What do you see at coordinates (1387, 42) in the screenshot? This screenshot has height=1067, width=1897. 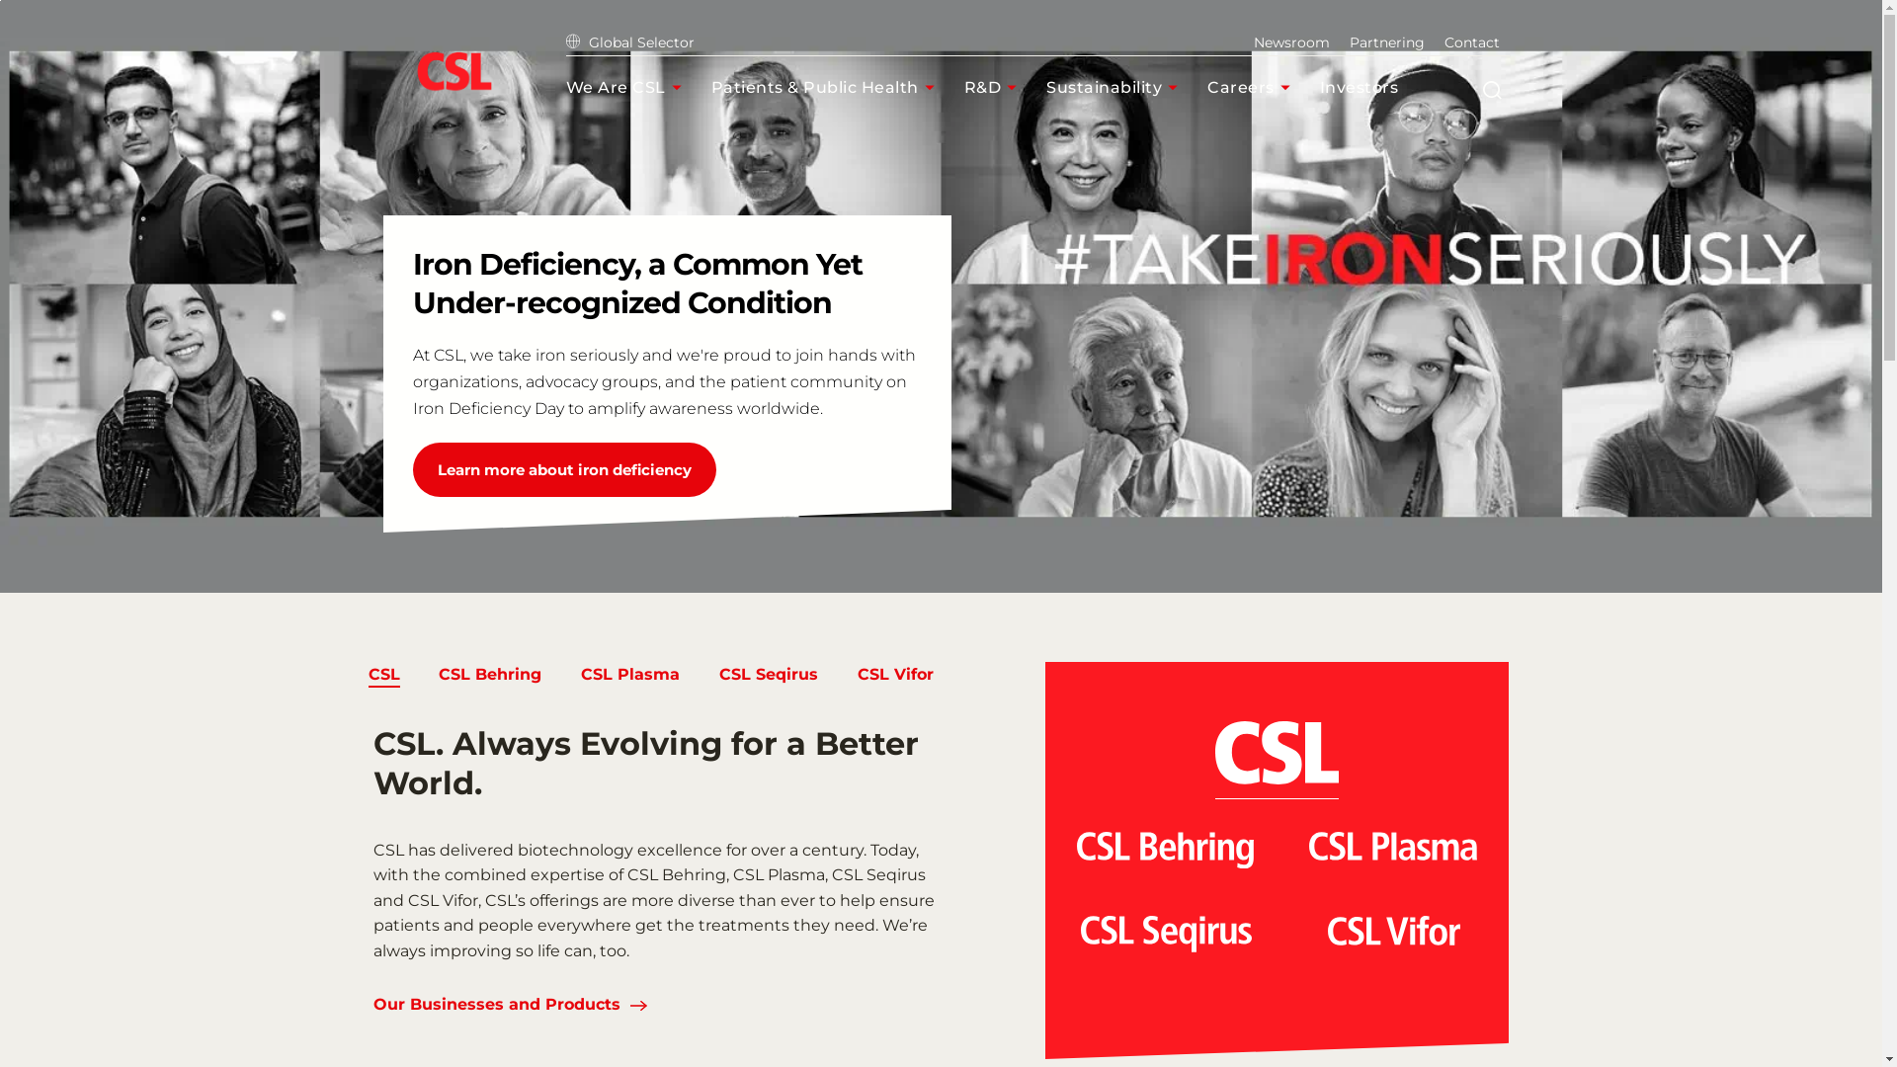 I see `Partnering` at bounding box center [1387, 42].